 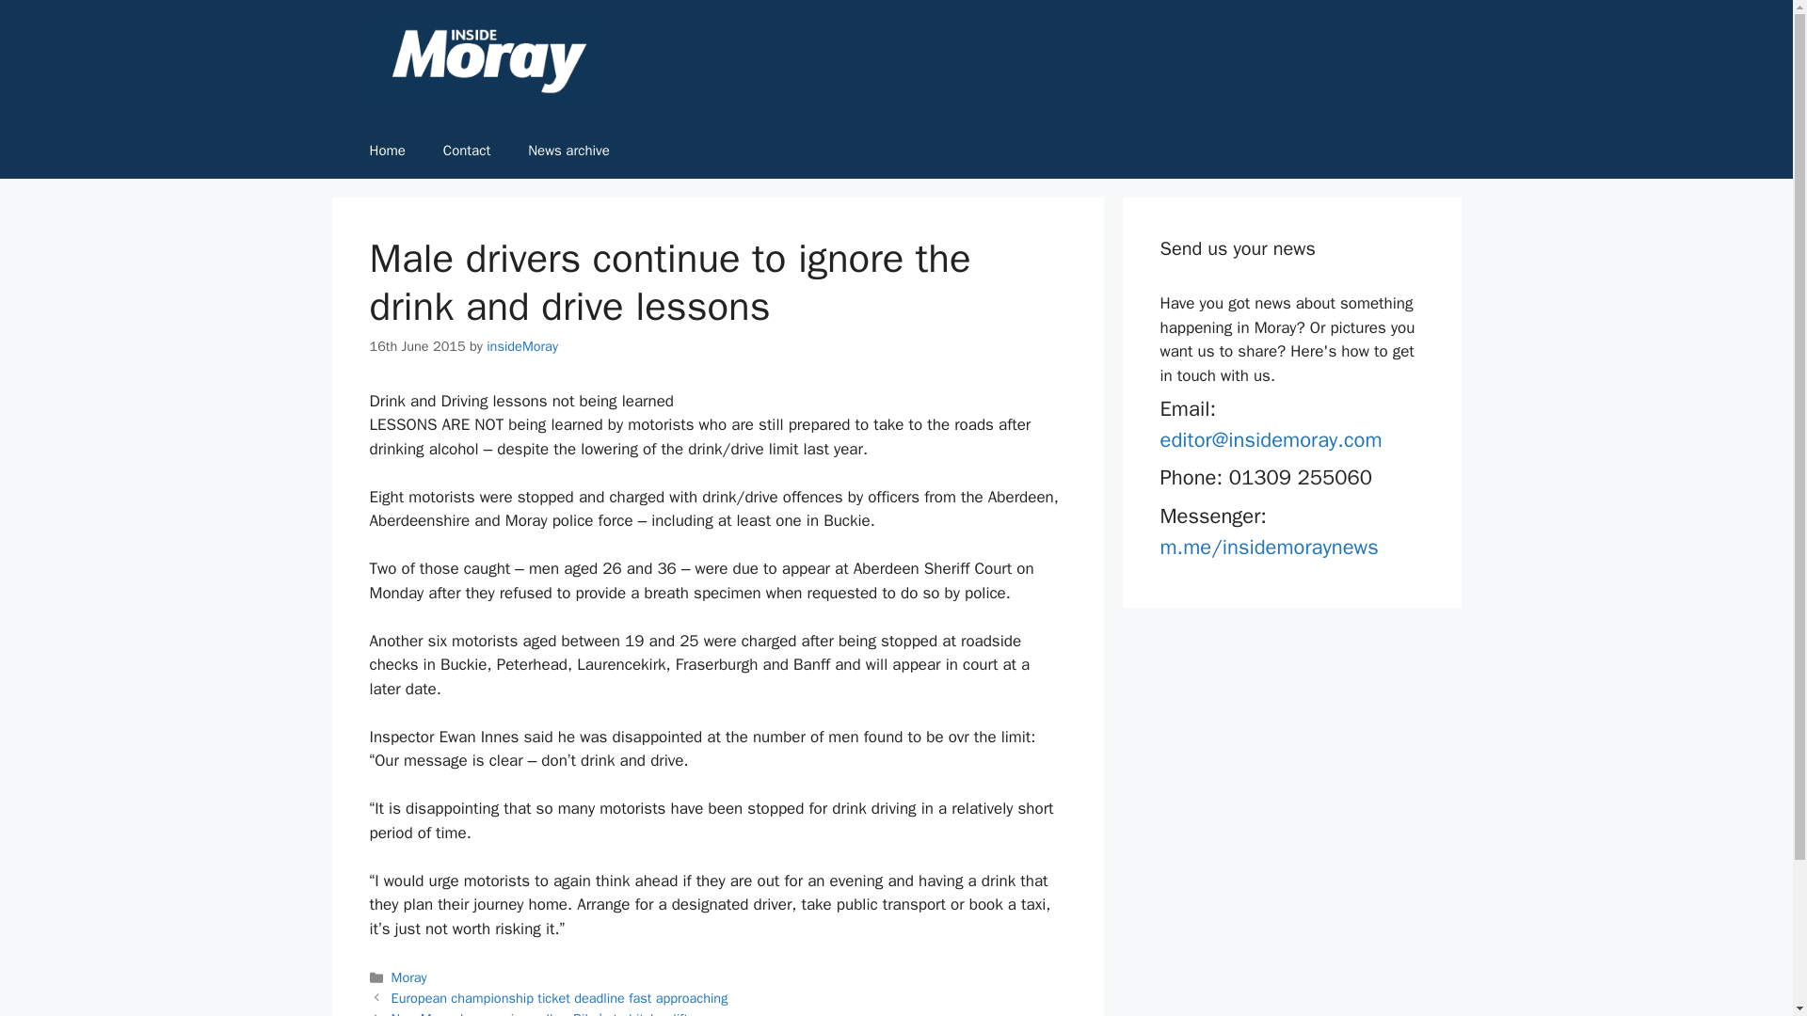 I want to click on View all posts by insideMoray, so click(x=521, y=345).